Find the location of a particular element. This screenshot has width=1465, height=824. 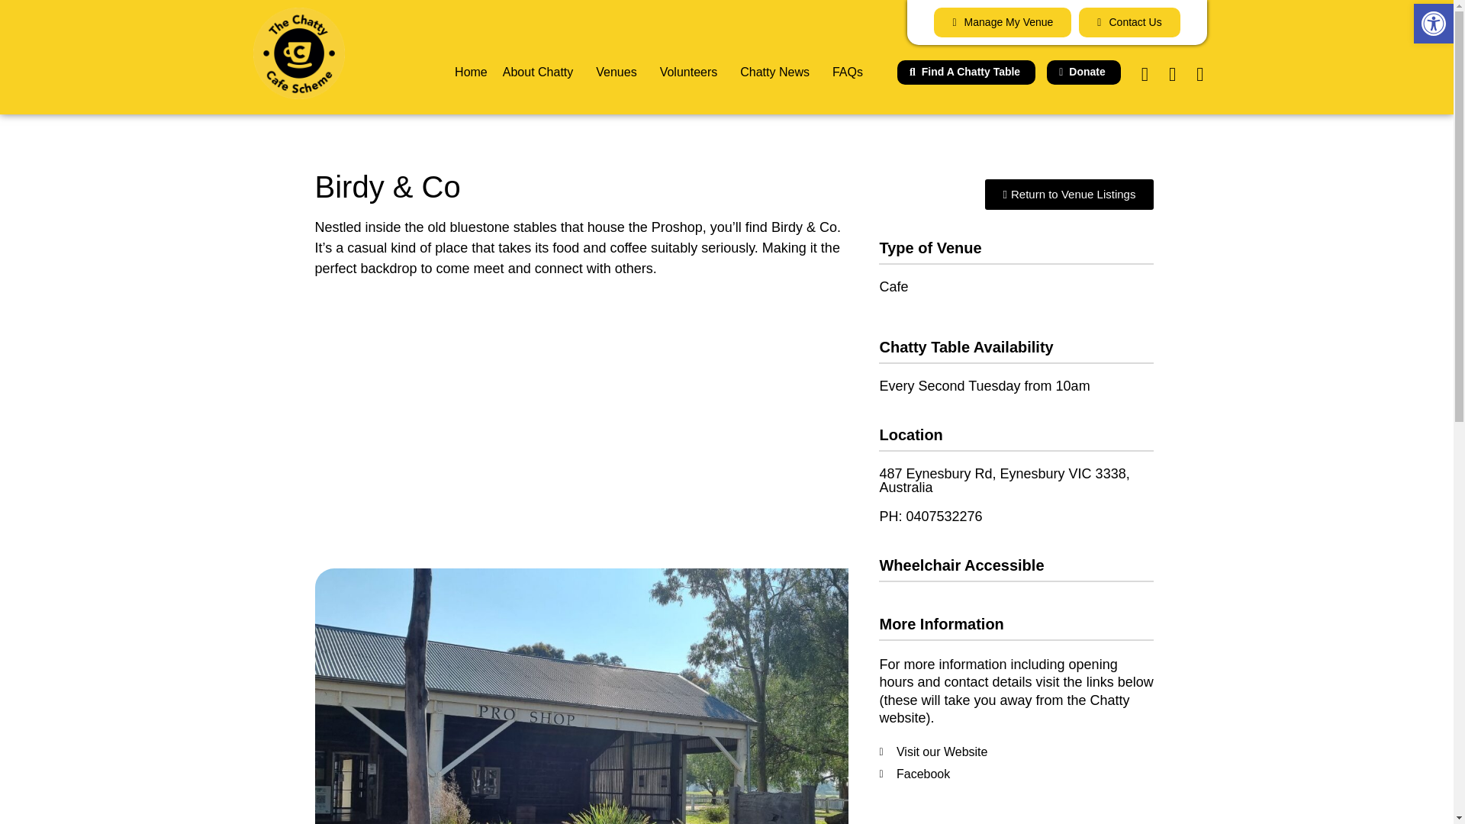

Contact Us is located at coordinates (1129, 21).